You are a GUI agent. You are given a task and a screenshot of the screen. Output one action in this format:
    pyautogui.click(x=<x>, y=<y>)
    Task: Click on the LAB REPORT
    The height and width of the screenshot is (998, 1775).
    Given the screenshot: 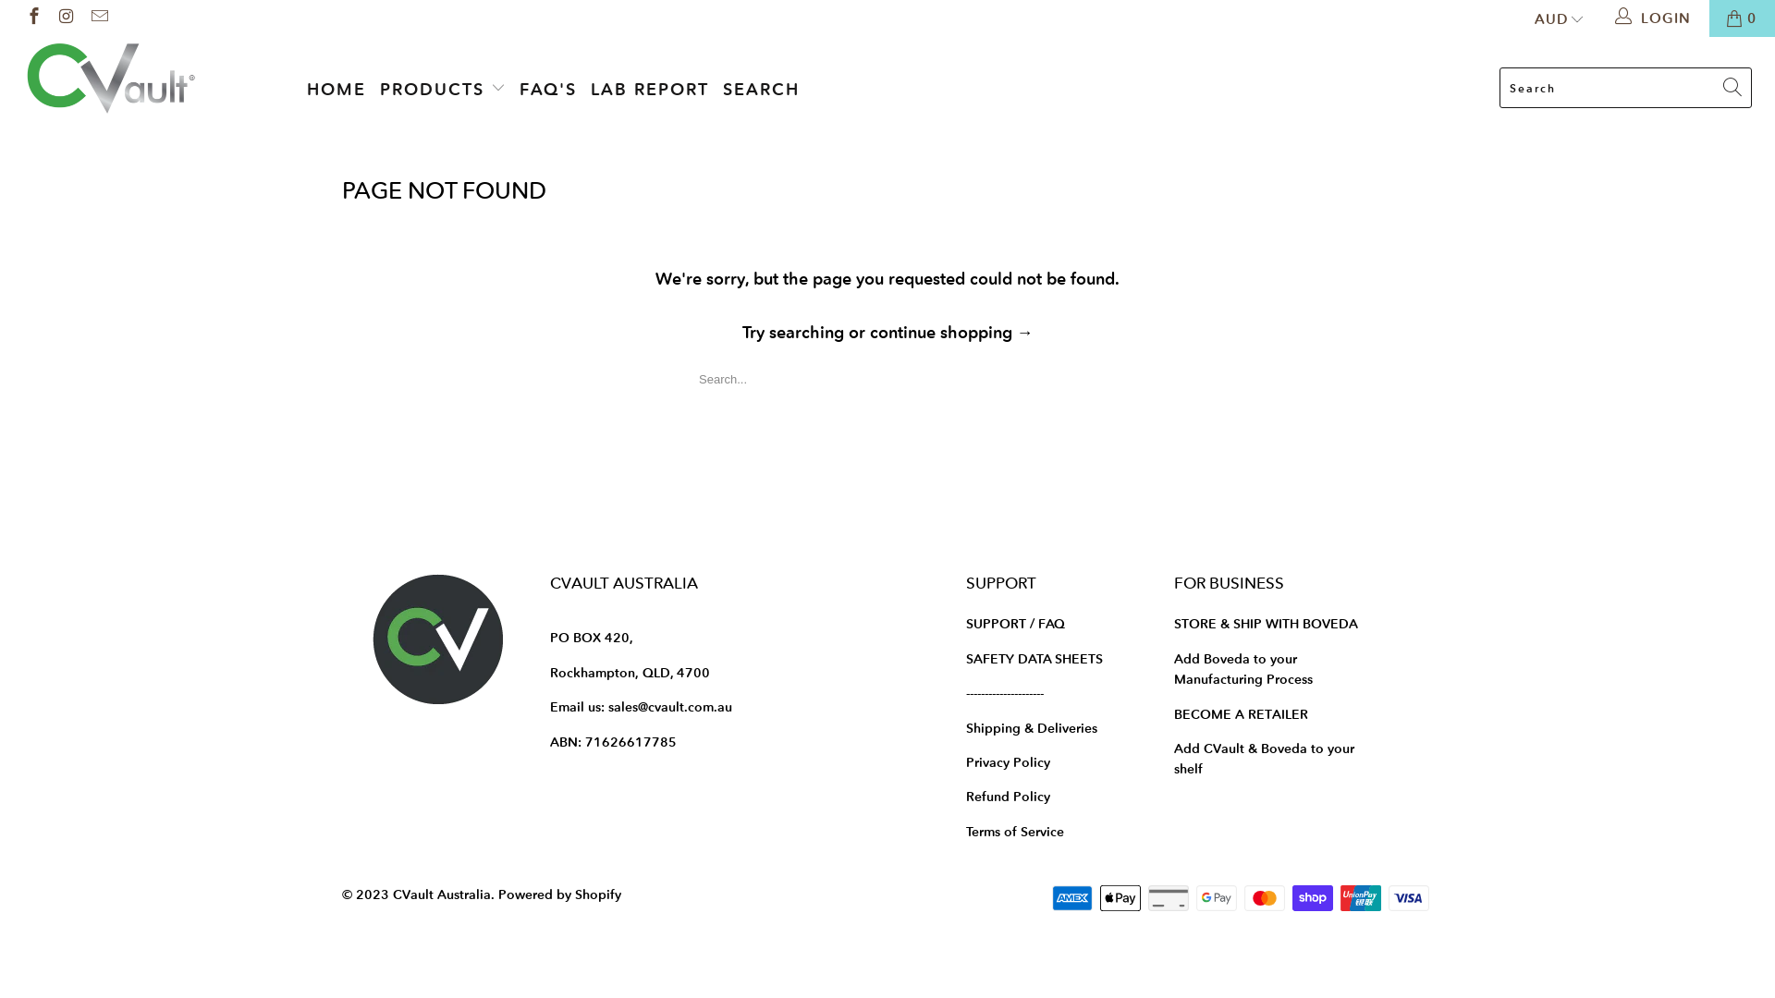 What is the action you would take?
    pyautogui.click(x=650, y=90)
    